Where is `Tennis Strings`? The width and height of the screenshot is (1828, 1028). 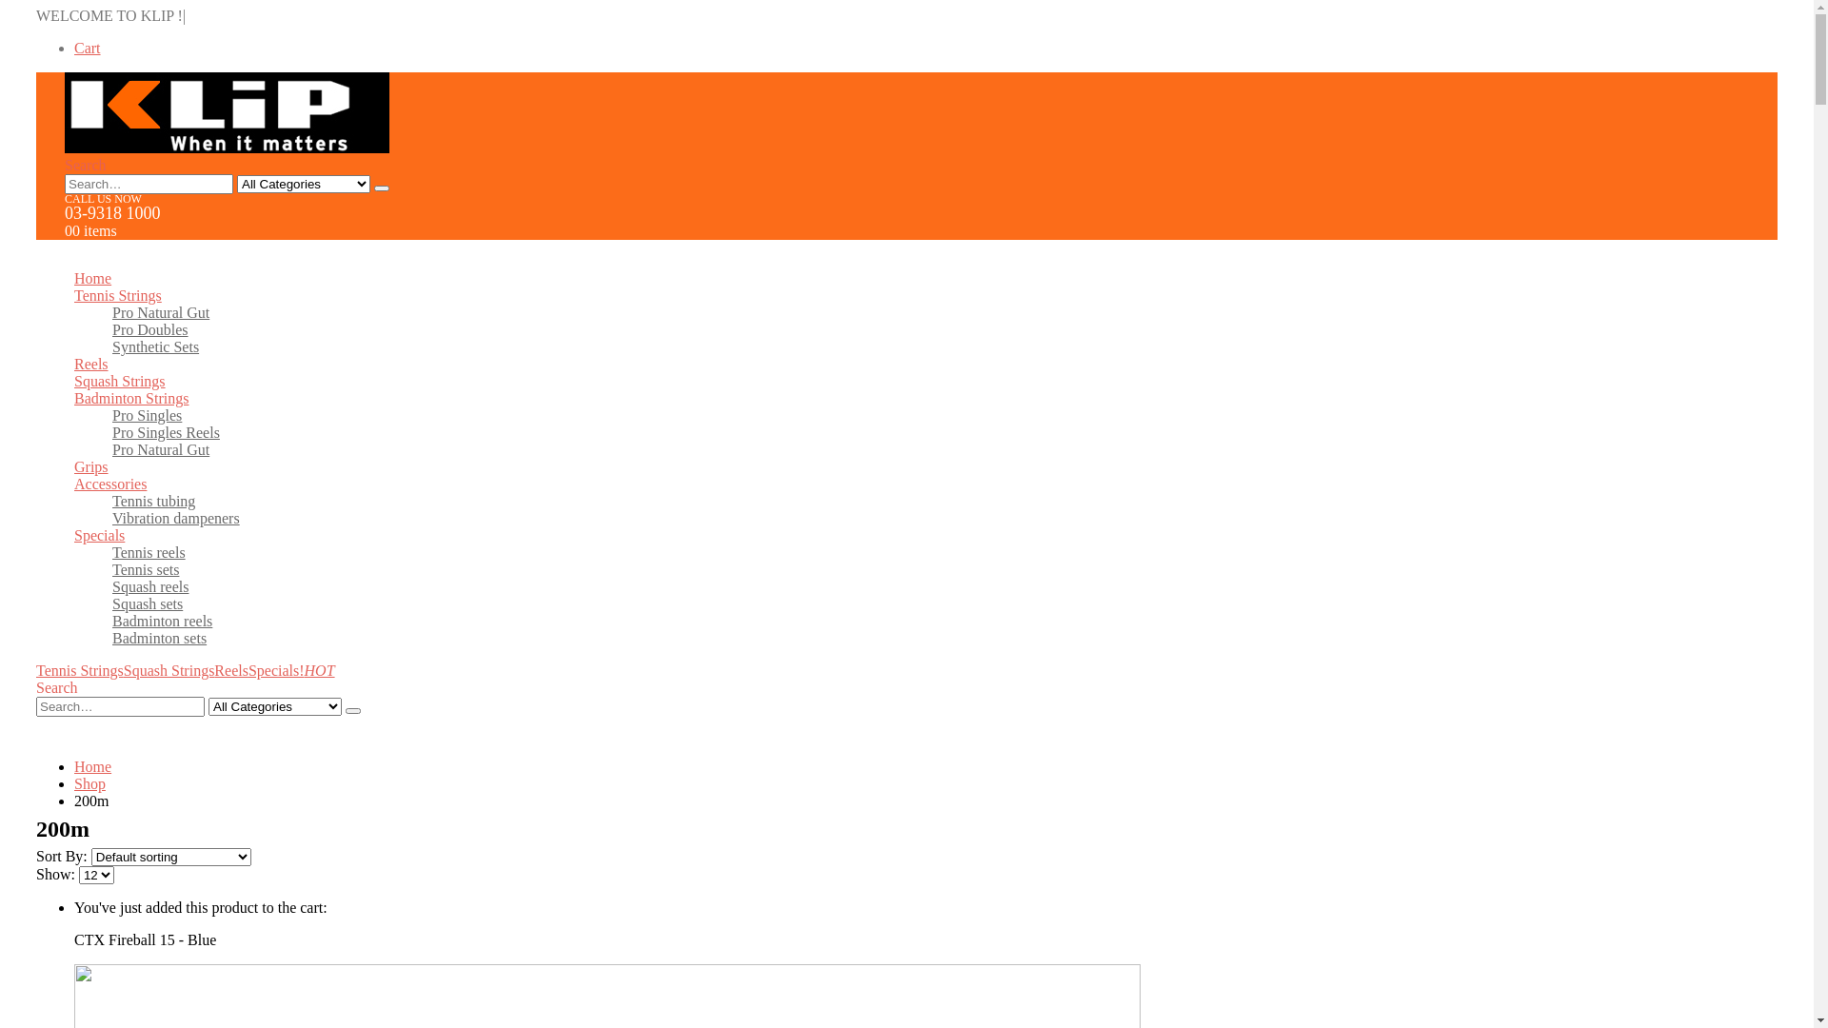 Tennis Strings is located at coordinates (118, 295).